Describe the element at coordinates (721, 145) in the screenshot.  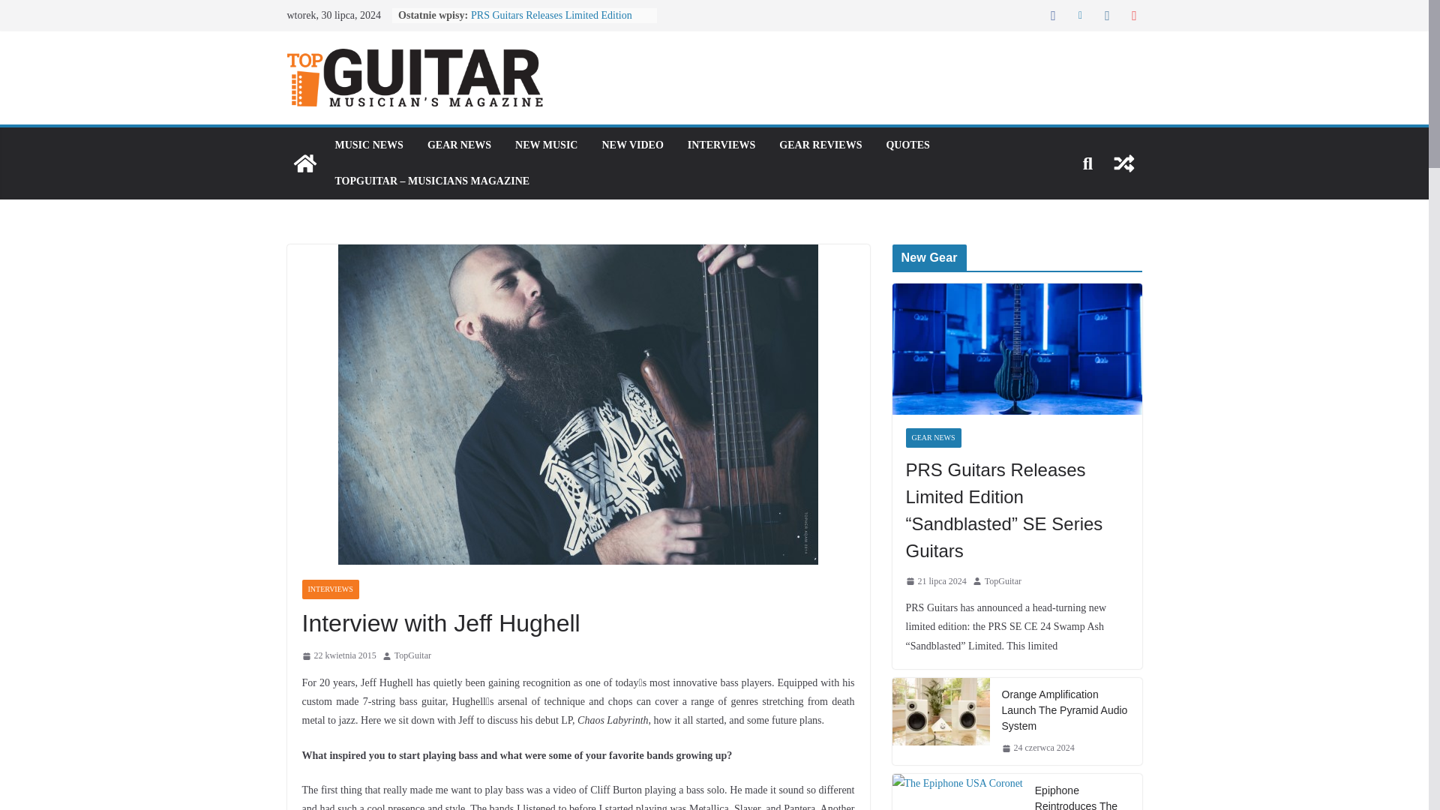
I see `INTERVIEWS` at that location.